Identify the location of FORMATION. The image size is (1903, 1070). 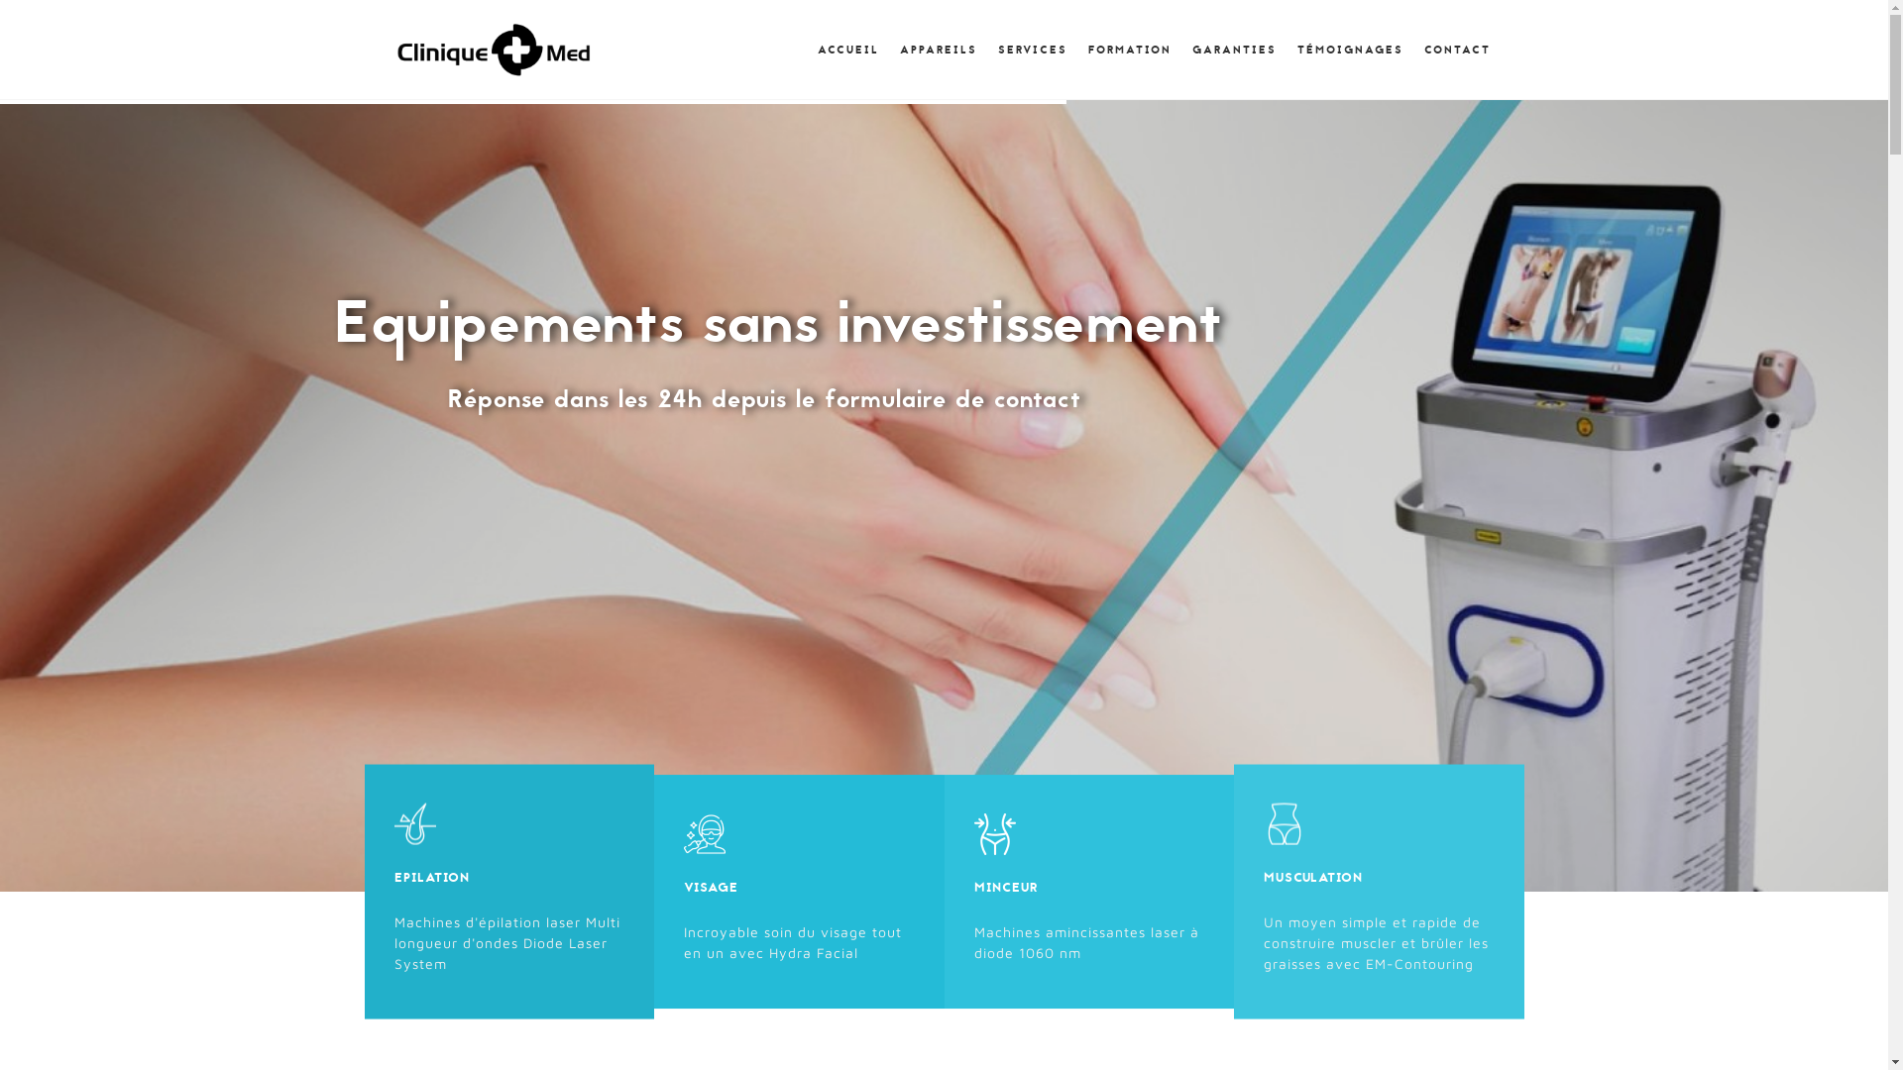
(1128, 50).